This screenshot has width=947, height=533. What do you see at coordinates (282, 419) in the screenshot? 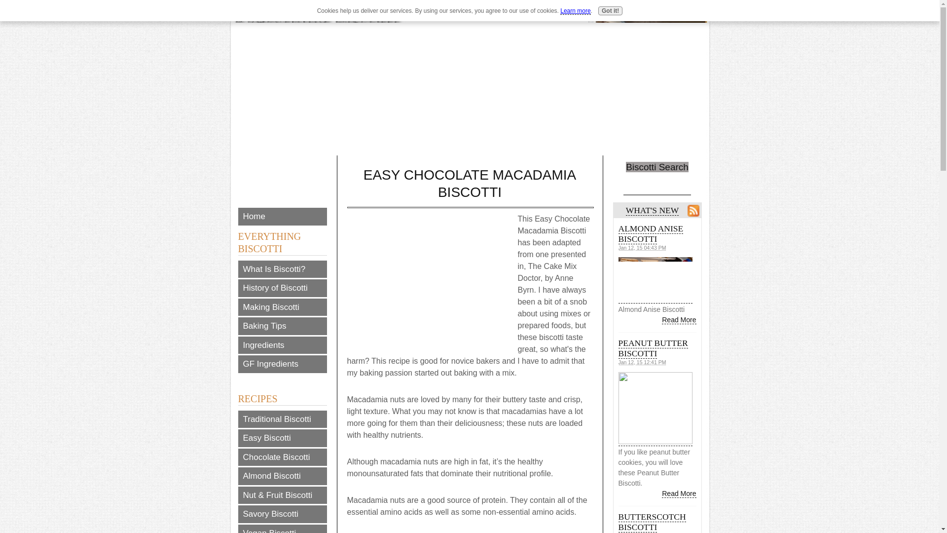
I see `Traditional Biscotti` at bounding box center [282, 419].